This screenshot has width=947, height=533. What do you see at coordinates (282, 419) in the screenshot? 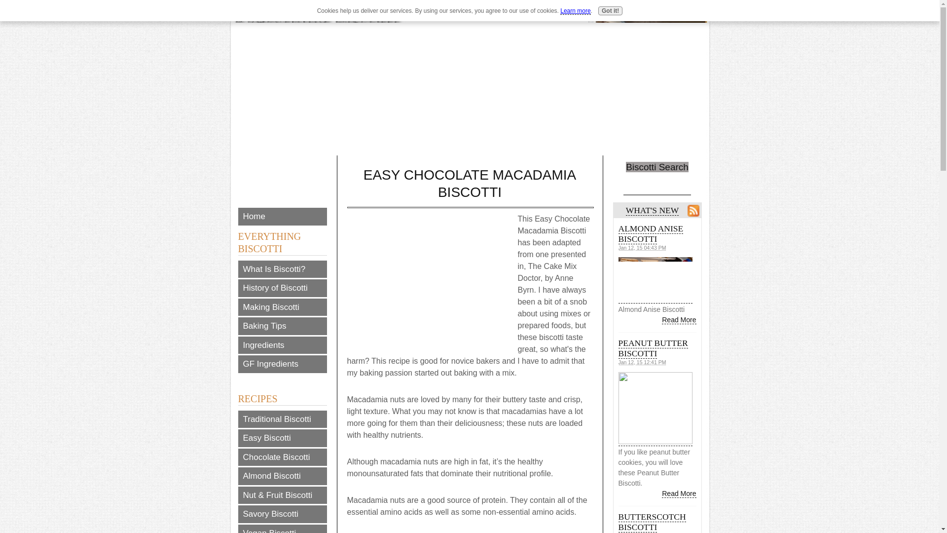
I see `Traditional Biscotti` at bounding box center [282, 419].